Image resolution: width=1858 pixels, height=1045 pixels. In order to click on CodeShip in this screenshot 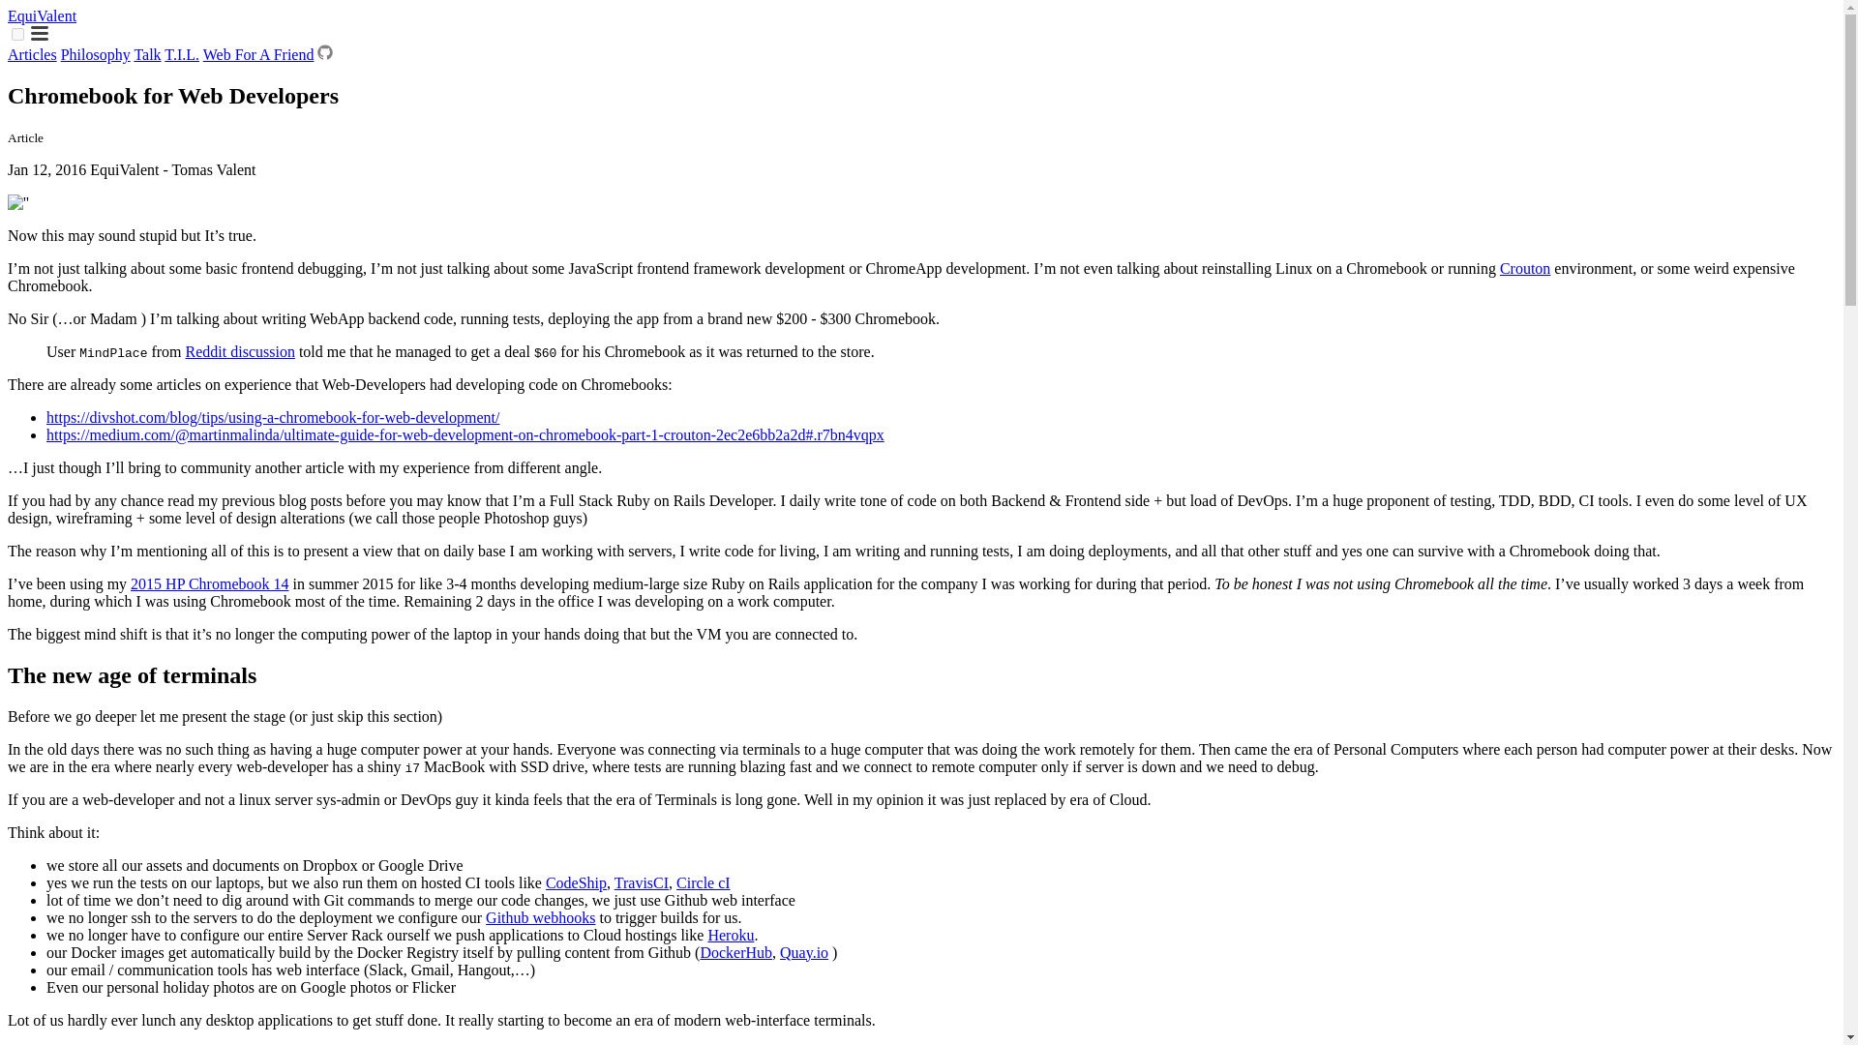, I will do `click(577, 882)`.